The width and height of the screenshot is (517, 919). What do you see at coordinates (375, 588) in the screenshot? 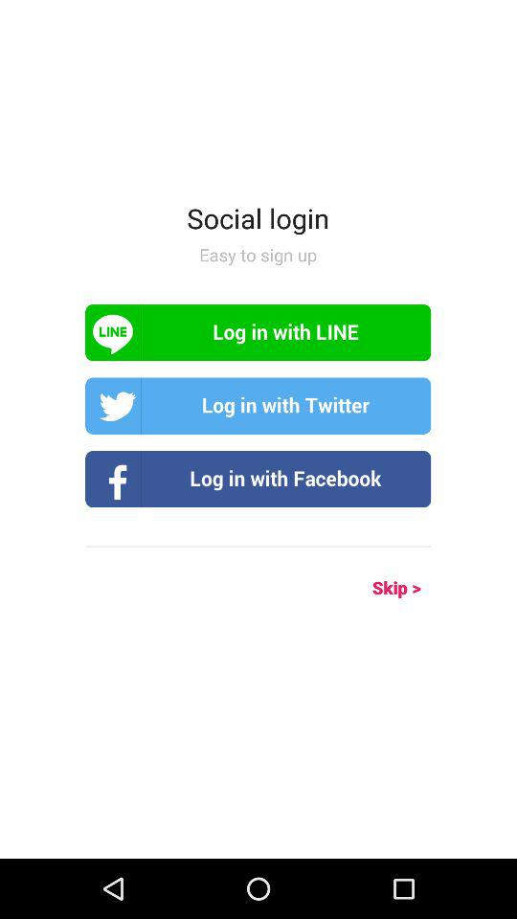
I see `select skip > button` at bounding box center [375, 588].